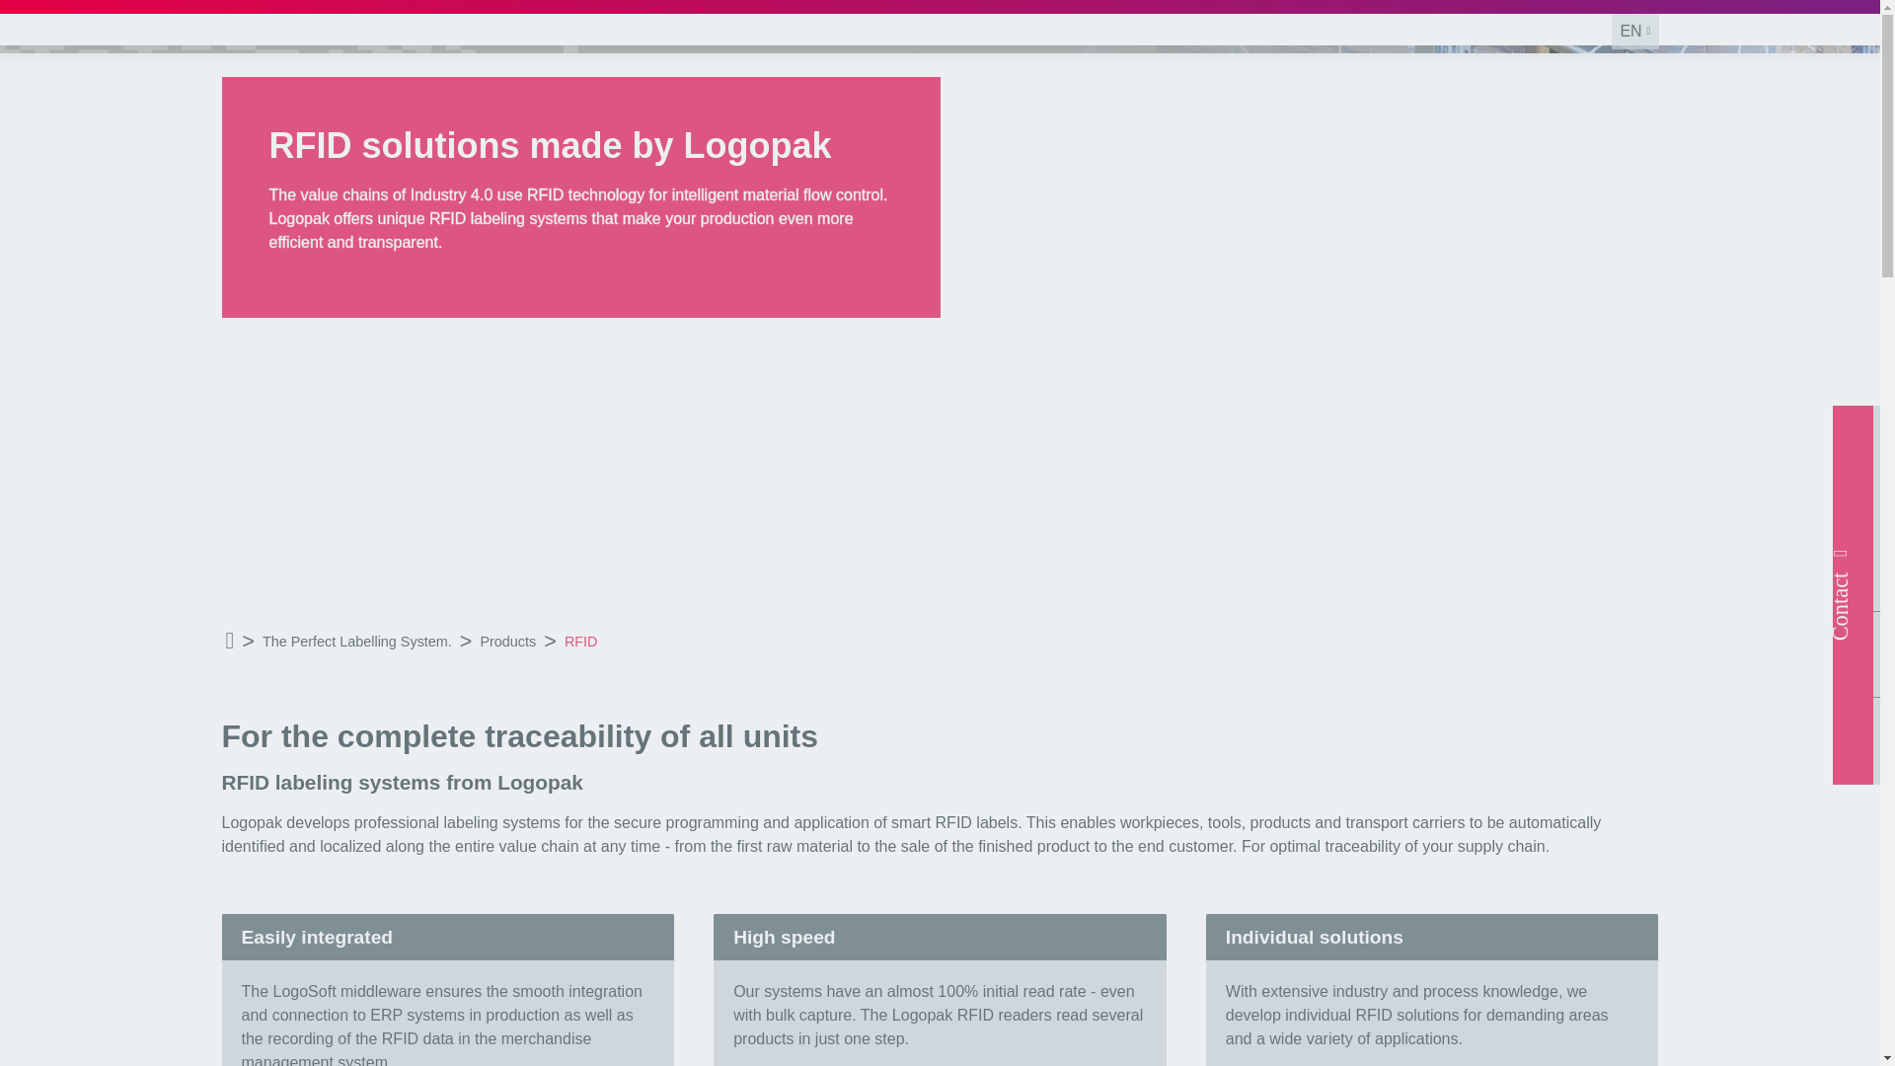 This screenshot has height=1066, width=1895. What do you see at coordinates (581, 643) in the screenshot?
I see `RFID` at bounding box center [581, 643].